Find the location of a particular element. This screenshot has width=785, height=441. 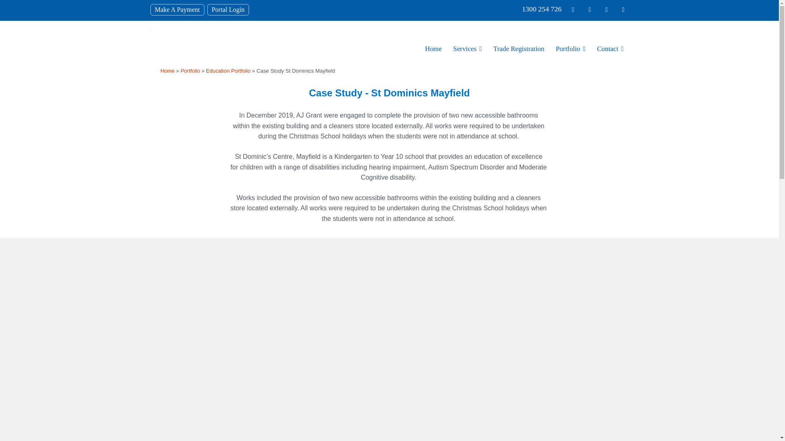

View our Youtube channel is located at coordinates (606, 9).